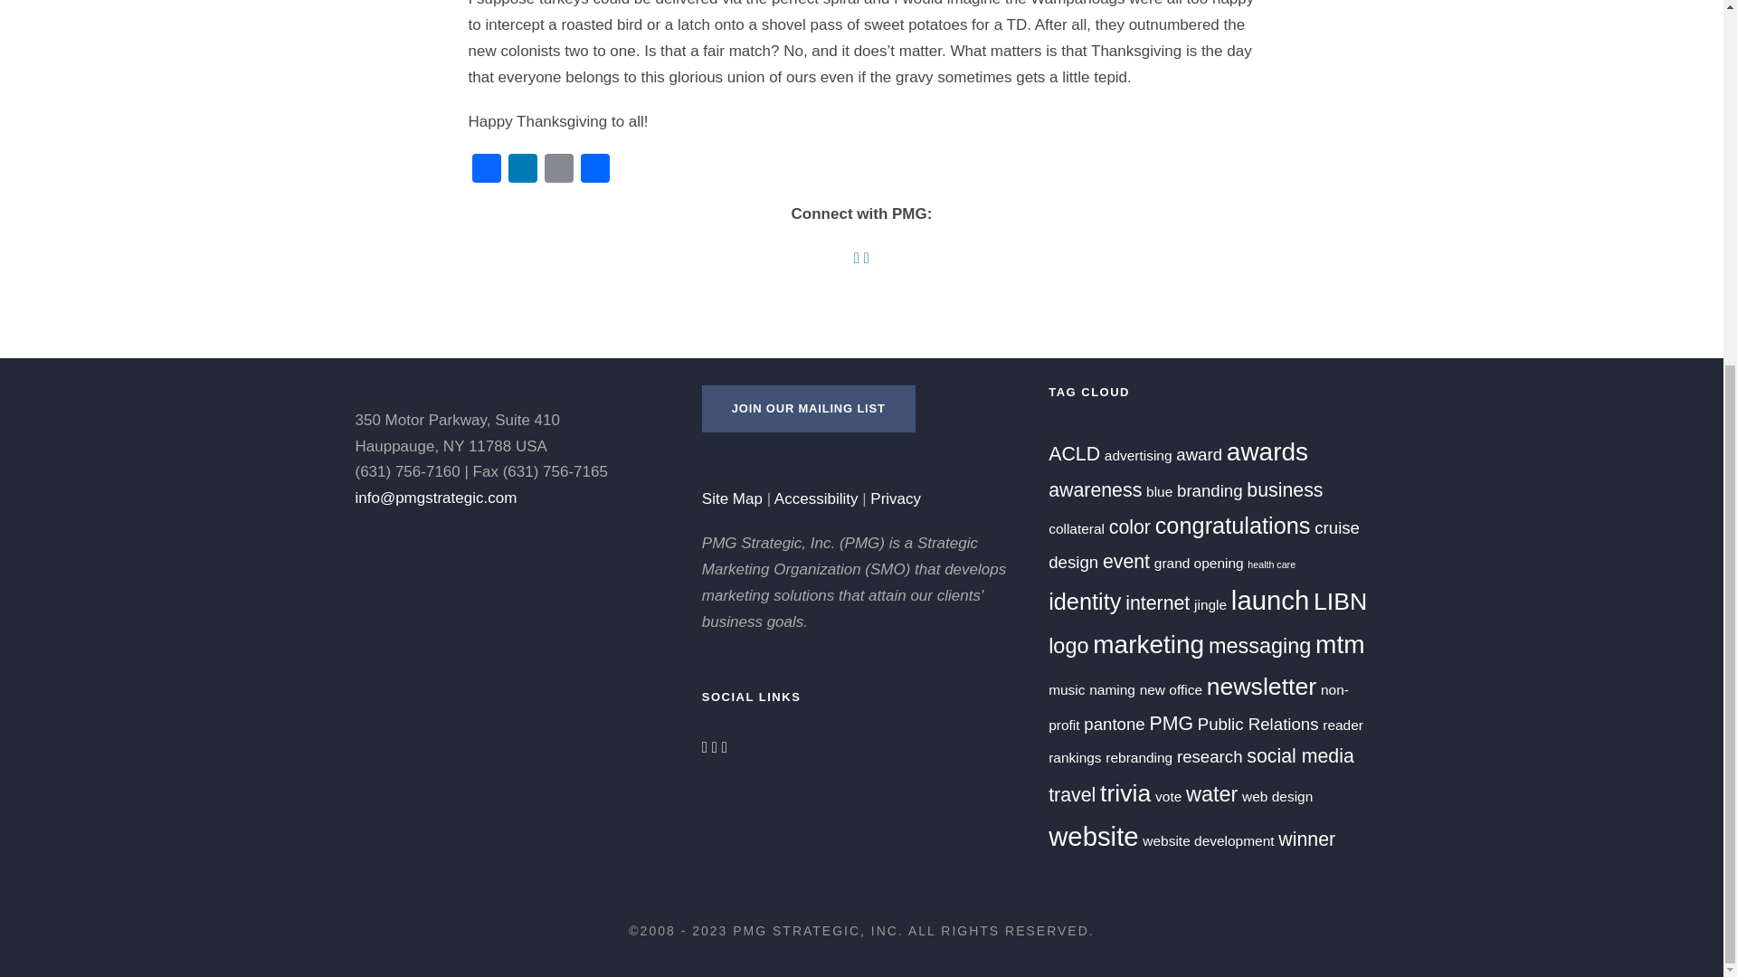  Describe the element at coordinates (487, 170) in the screenshot. I see `Facebook` at that location.